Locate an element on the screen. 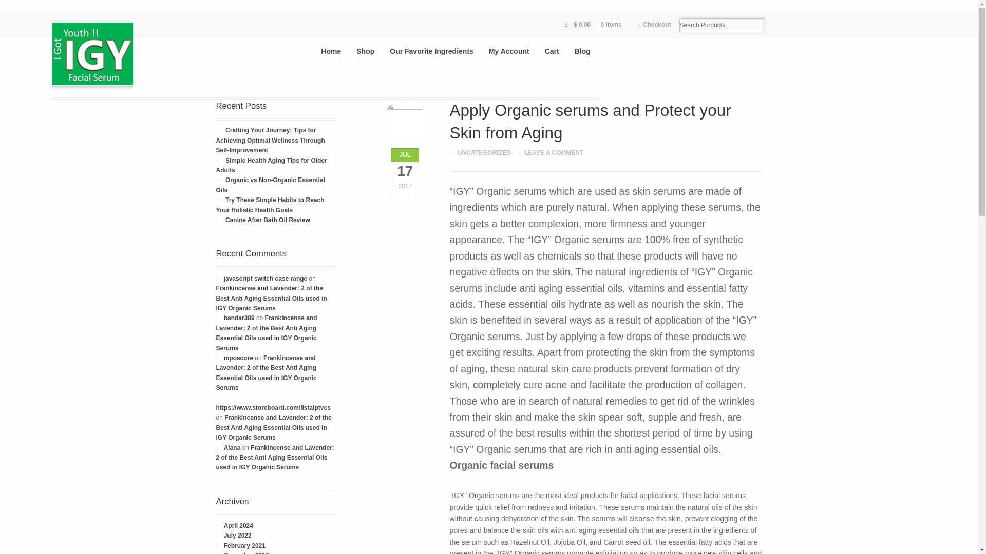 The width and height of the screenshot is (986, 554). Checkout is located at coordinates (654, 25).